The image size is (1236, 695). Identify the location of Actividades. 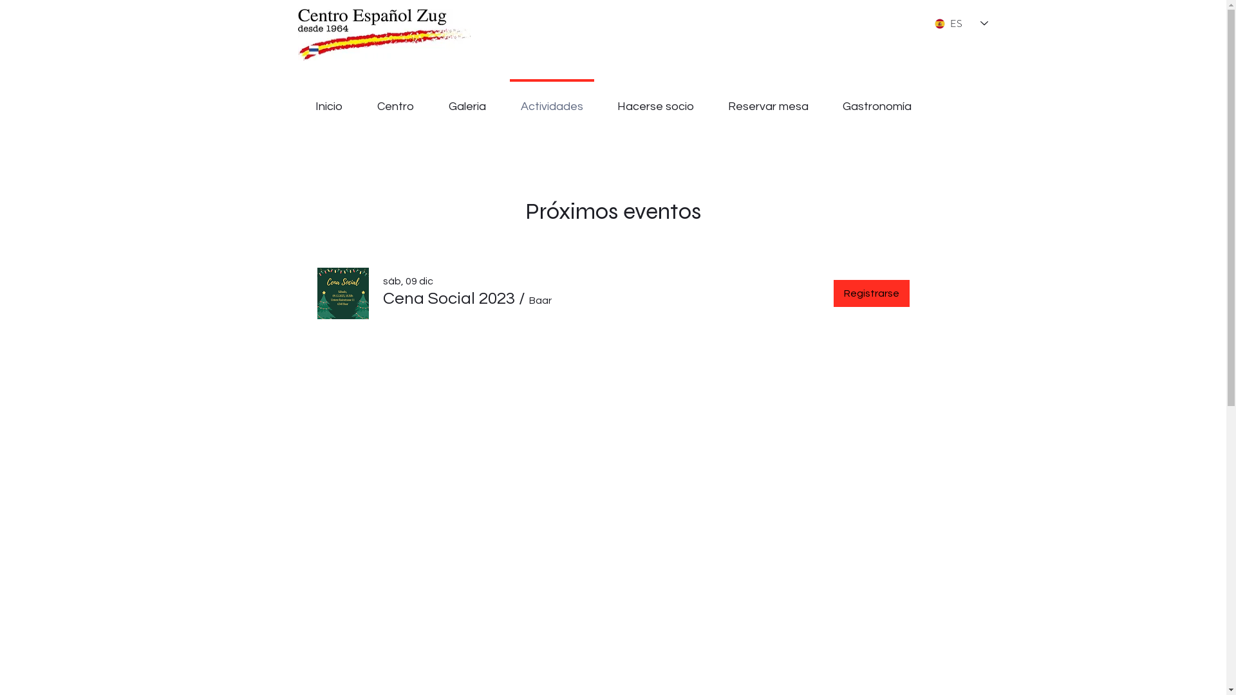
(552, 100).